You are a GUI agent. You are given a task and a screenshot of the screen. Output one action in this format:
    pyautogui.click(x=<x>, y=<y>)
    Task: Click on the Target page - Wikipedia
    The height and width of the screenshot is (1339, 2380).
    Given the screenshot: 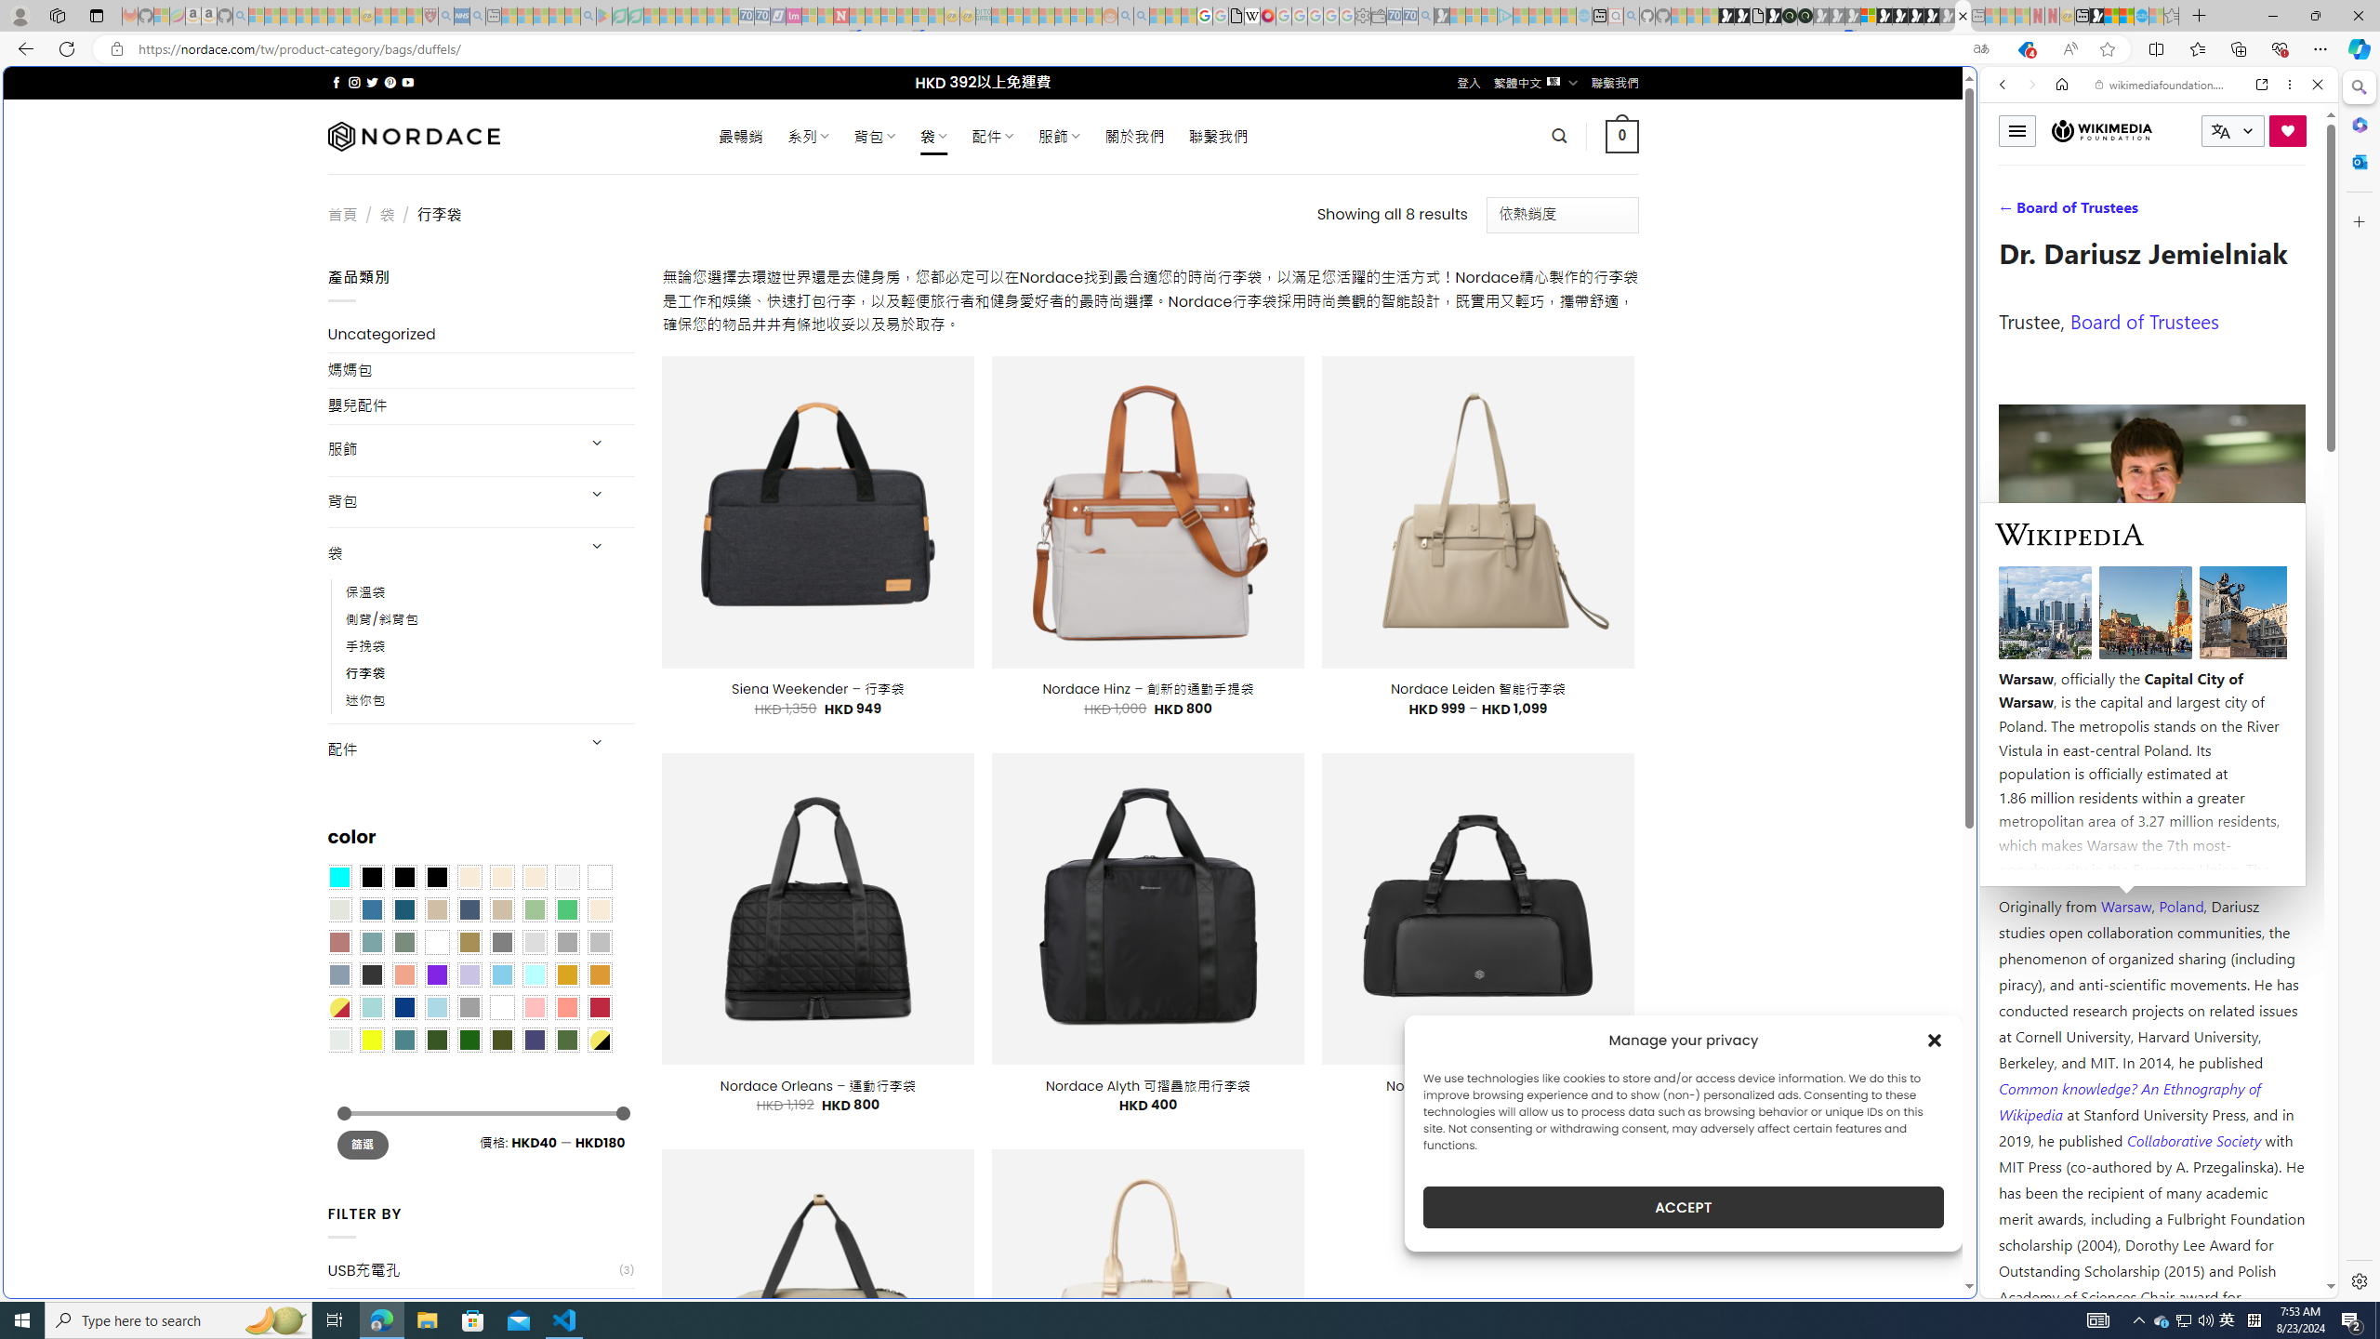 What is the action you would take?
    pyautogui.click(x=1253, y=16)
    